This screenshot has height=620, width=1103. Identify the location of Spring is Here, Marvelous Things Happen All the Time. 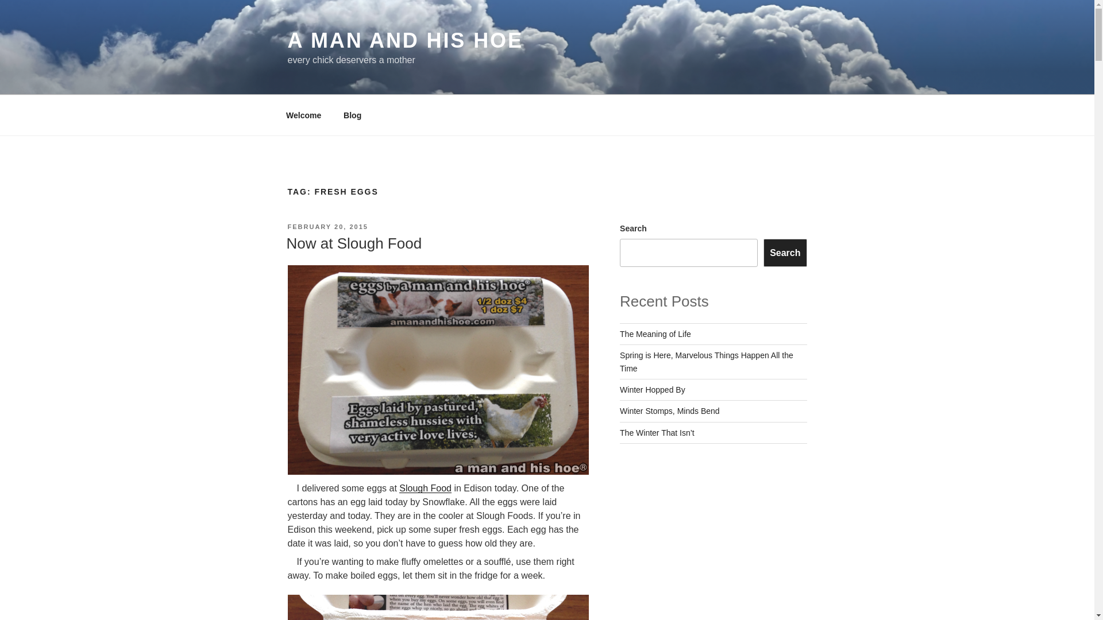
(707, 362).